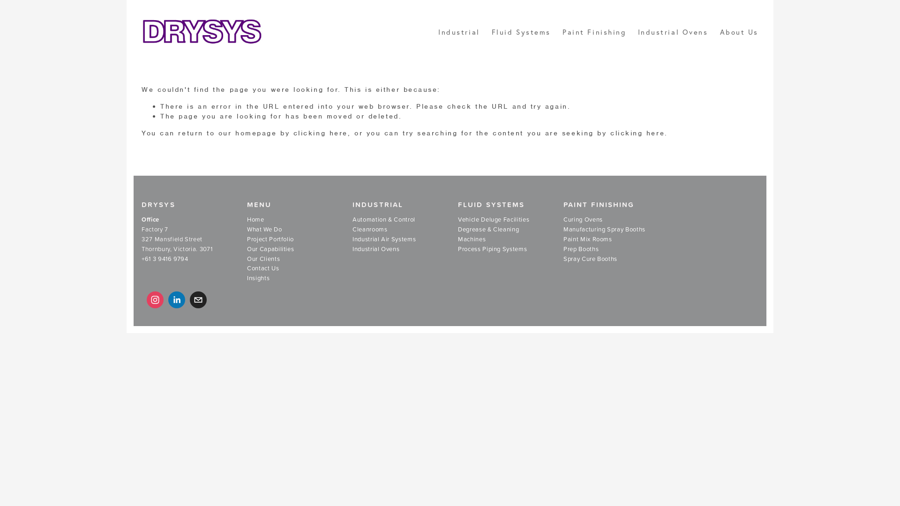 This screenshot has width=900, height=506. I want to click on Manufacturing Spray Booths, so click(605, 230).